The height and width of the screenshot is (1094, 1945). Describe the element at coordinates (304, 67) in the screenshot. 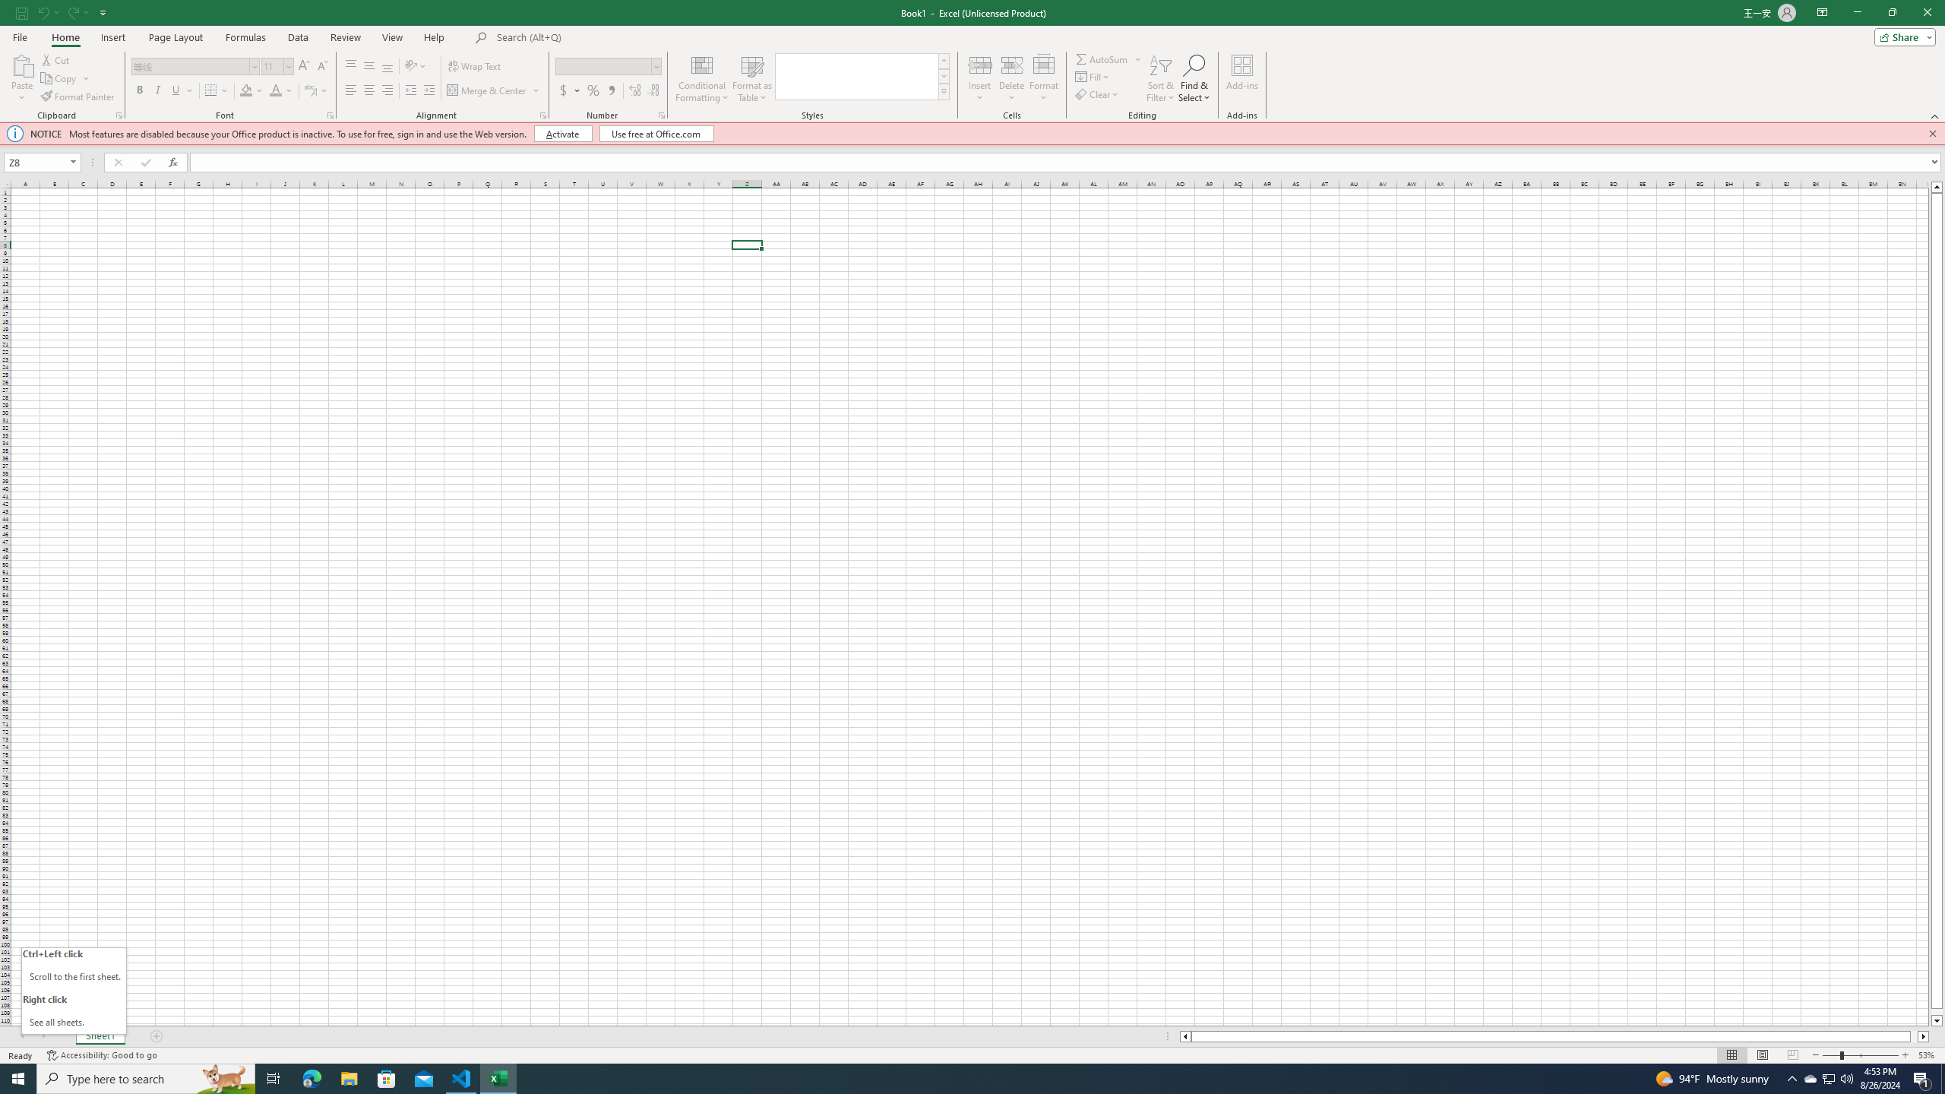

I see `Increase Font Size` at that location.